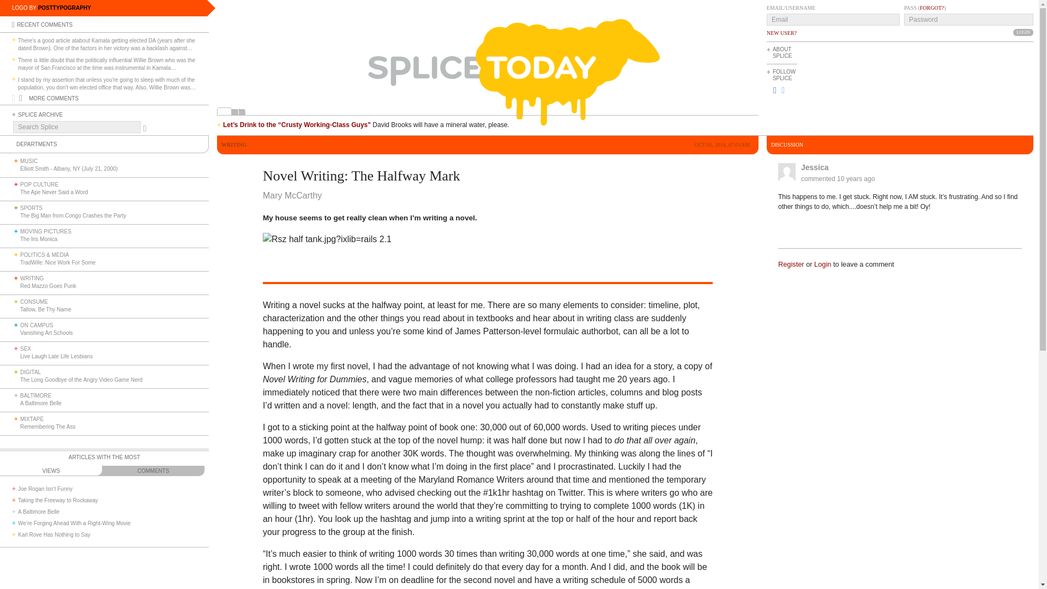 The image size is (1047, 589). Describe the element at coordinates (38, 239) in the screenshot. I see `The Iris Monica` at that location.